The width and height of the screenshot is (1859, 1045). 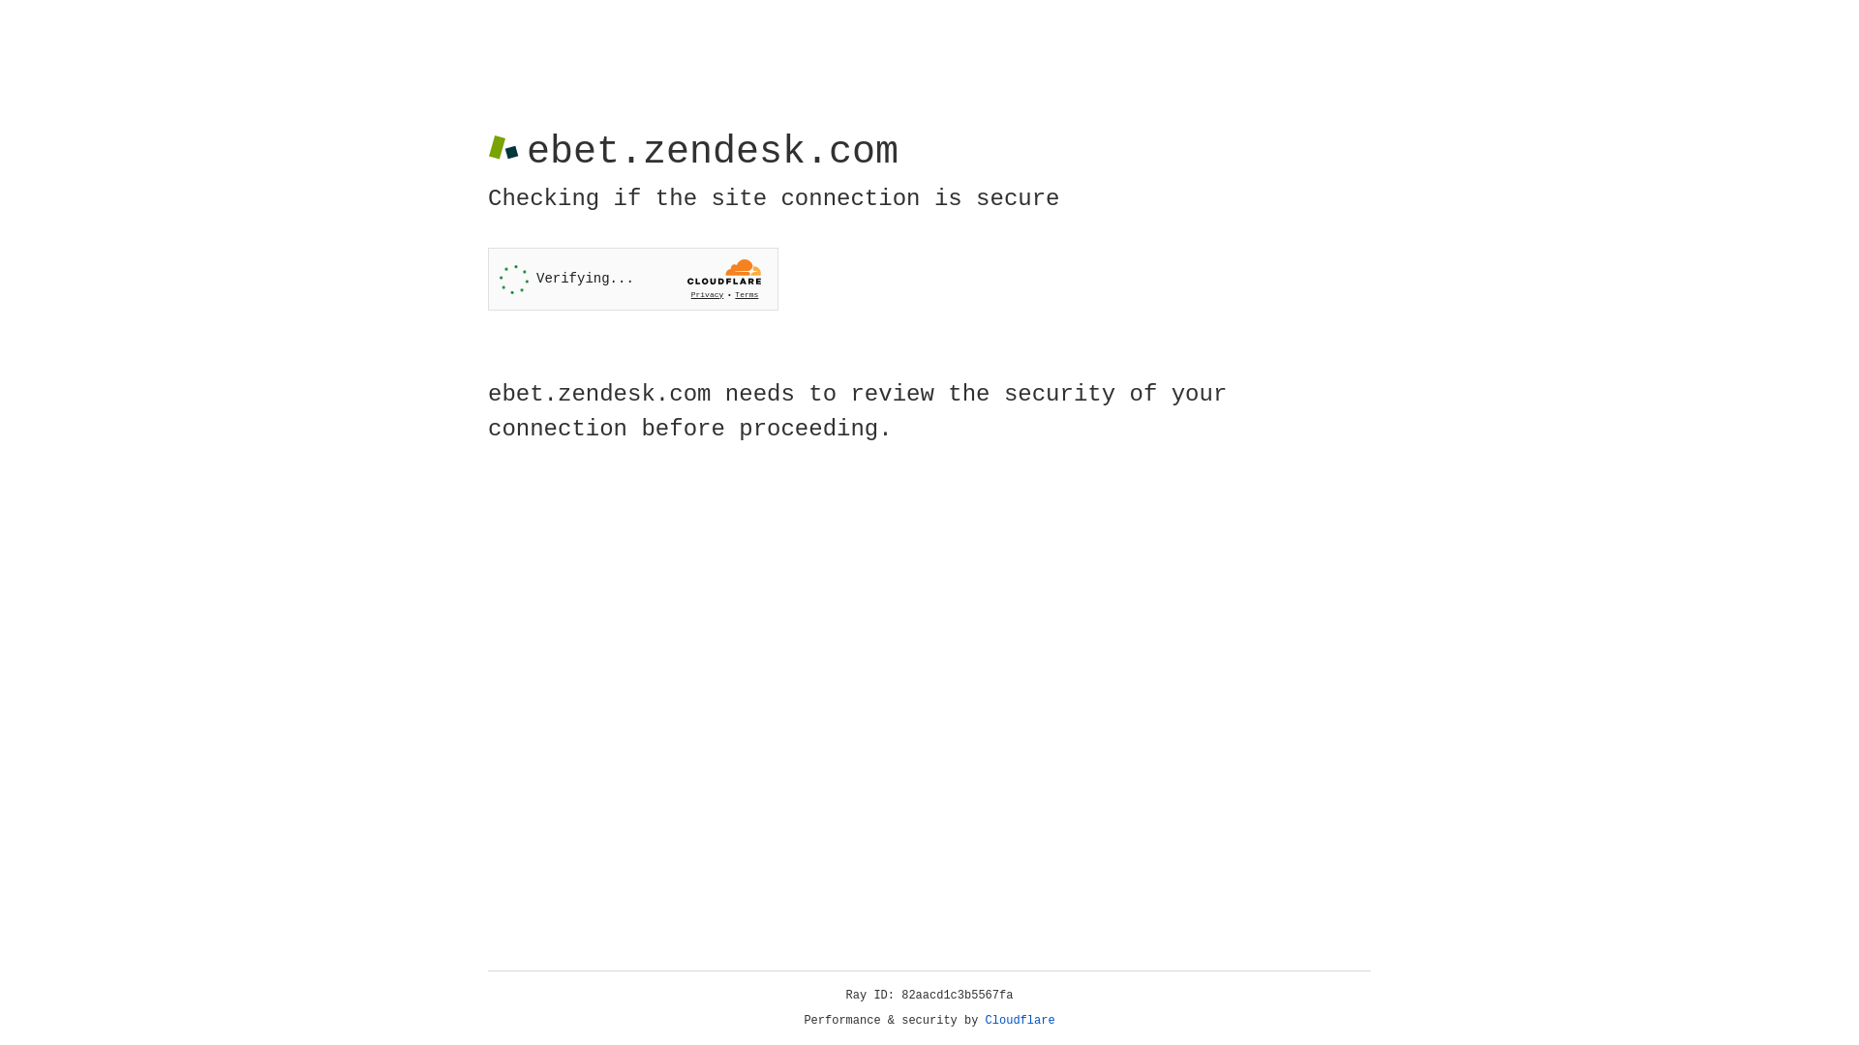 I want to click on Widget containing a Cloudflare security challenge, so click(x=633, y=279).